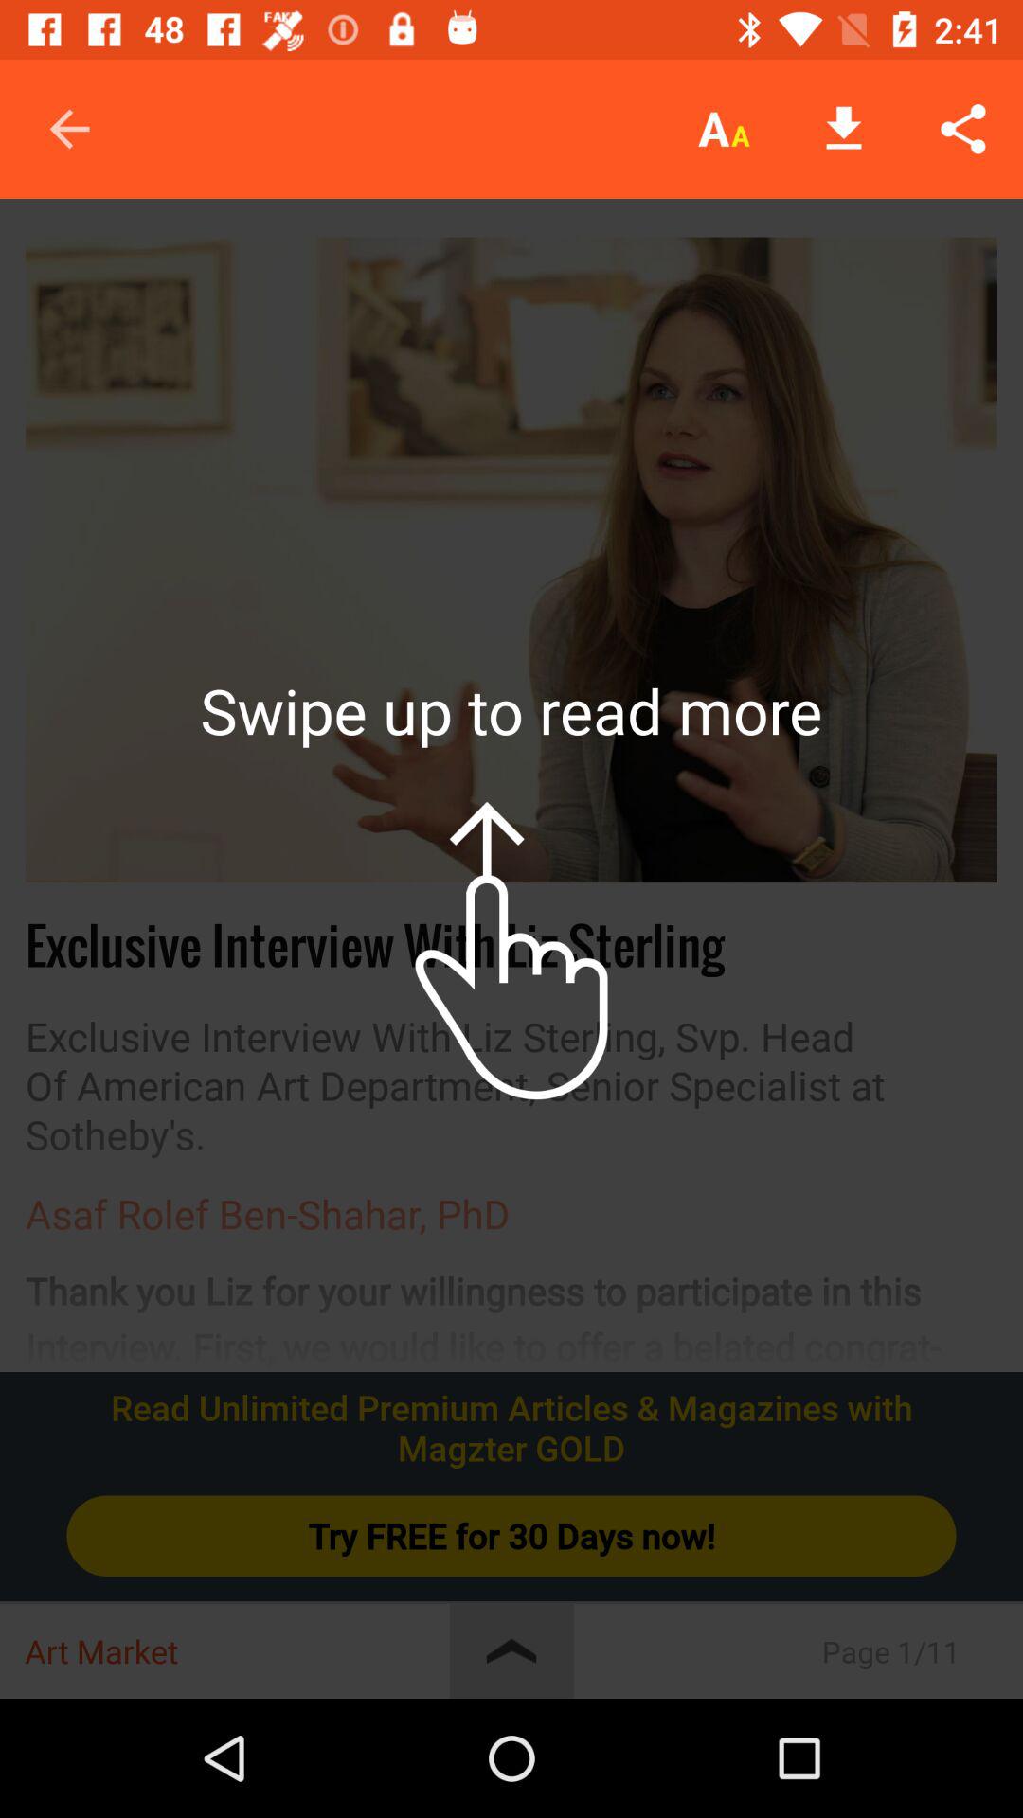  What do you see at coordinates (69, 129) in the screenshot?
I see `turn off icon at the top left corner` at bounding box center [69, 129].